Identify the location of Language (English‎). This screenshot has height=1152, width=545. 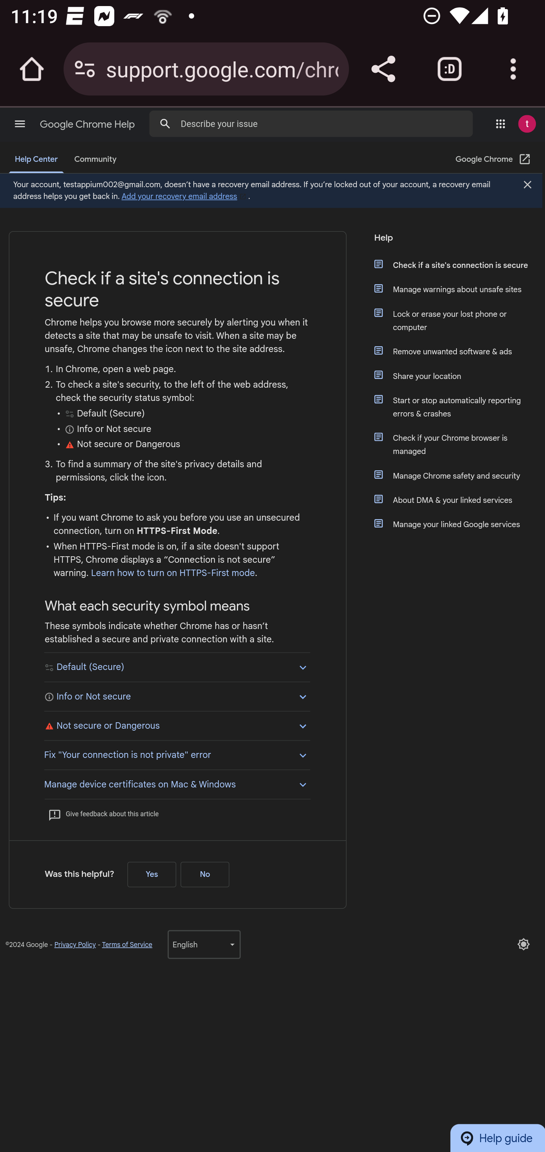
(204, 944).